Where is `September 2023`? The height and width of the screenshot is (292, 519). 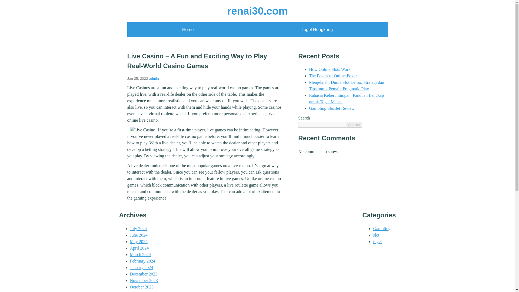
September 2023 is located at coordinates (144, 291).